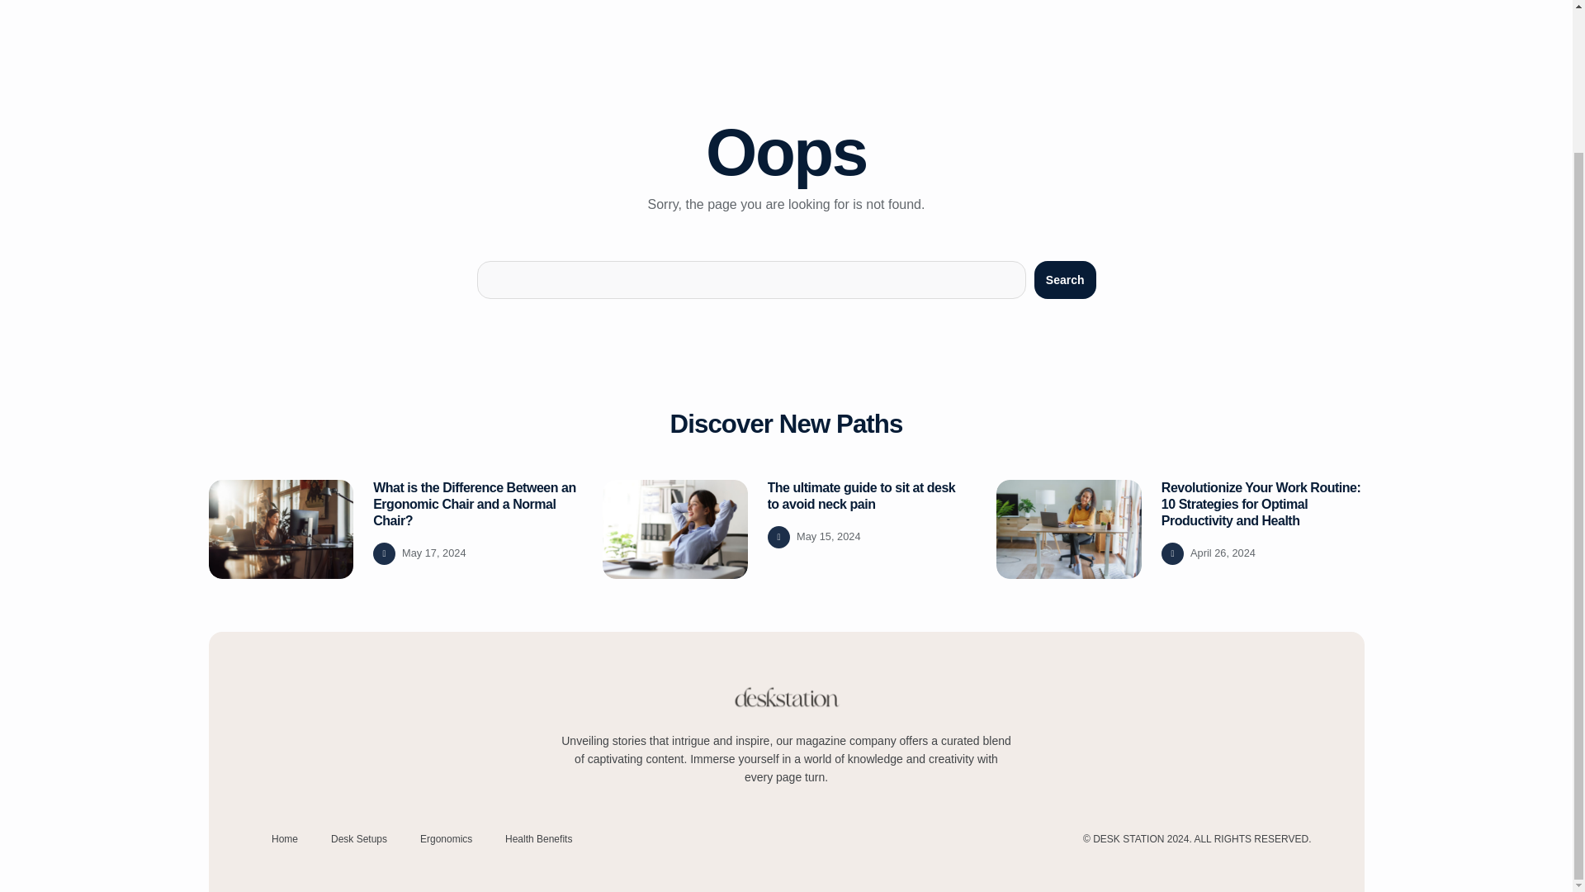 The height and width of the screenshot is (892, 1585). What do you see at coordinates (434, 553) in the screenshot?
I see `May 17, 2024` at bounding box center [434, 553].